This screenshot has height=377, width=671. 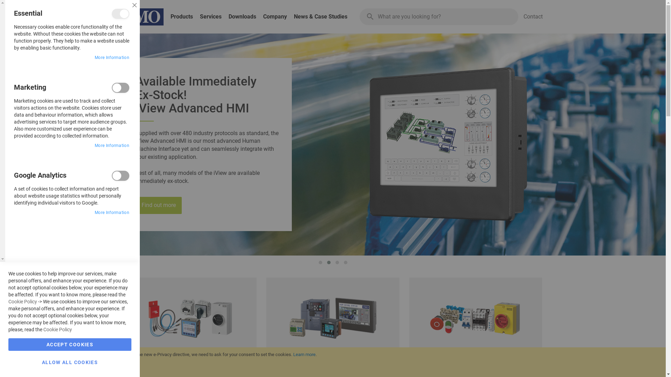 I want to click on Contact, so click(x=533, y=17).